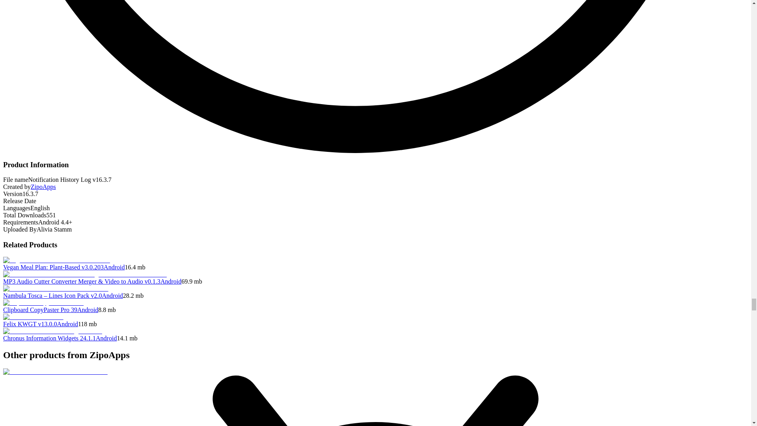  Describe the element at coordinates (30, 324) in the screenshot. I see `Felix KWGT v13.0.0` at that location.